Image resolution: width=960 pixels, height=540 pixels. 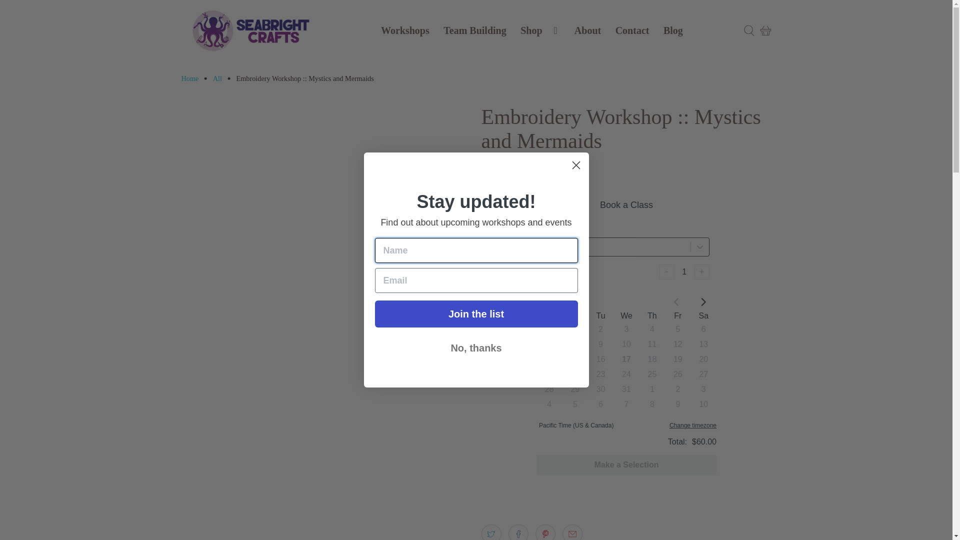 I want to click on All, so click(x=217, y=78).